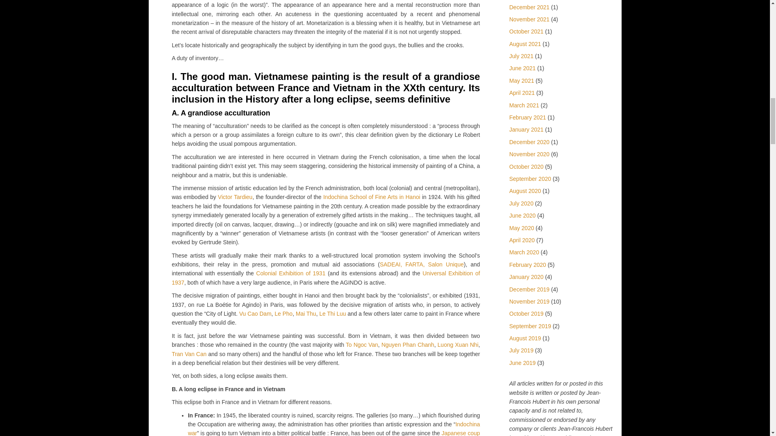 The width and height of the screenshot is (776, 436). I want to click on Le Pho, so click(283, 313).